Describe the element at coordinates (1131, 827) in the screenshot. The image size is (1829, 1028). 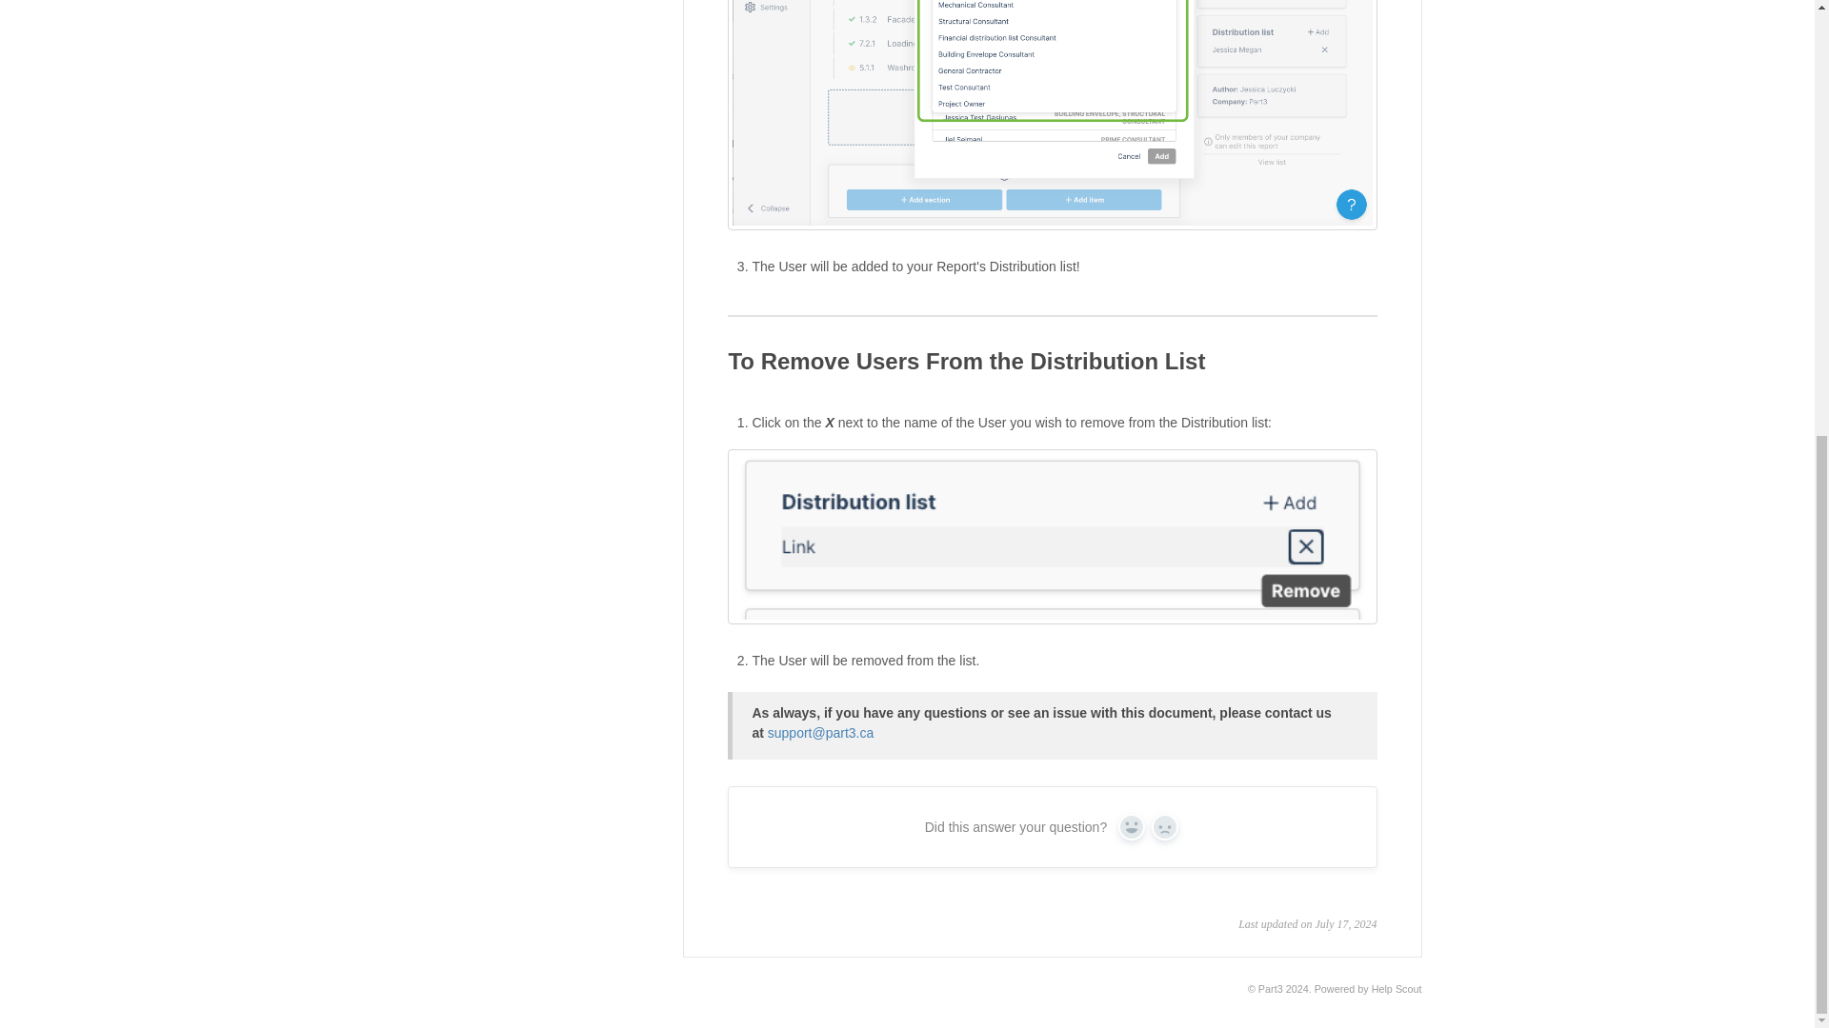
I see `Yes` at that location.